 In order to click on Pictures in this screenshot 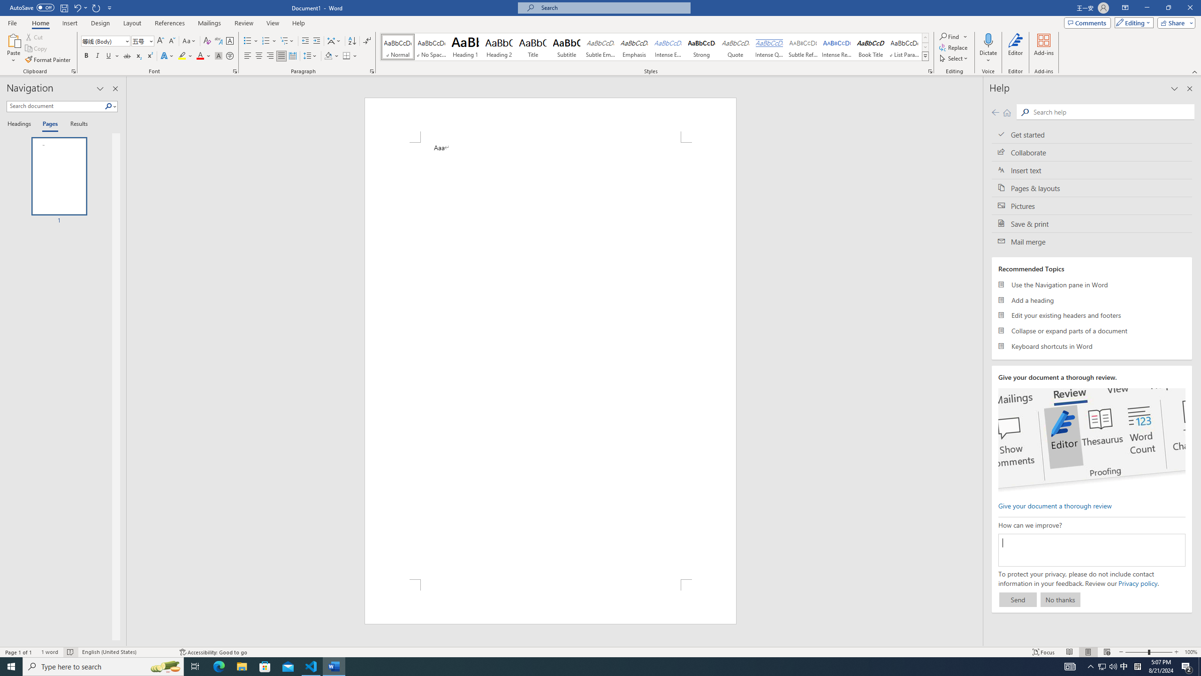, I will do `click(1092, 206)`.